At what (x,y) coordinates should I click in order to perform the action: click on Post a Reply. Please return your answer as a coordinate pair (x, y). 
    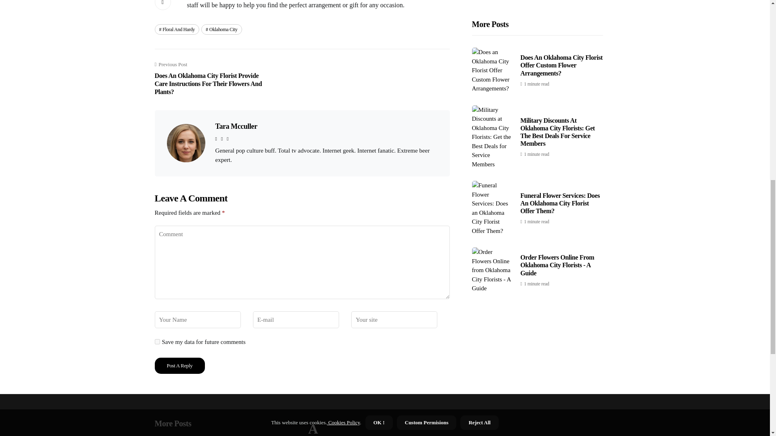
    Looking at the image, I should click on (179, 365).